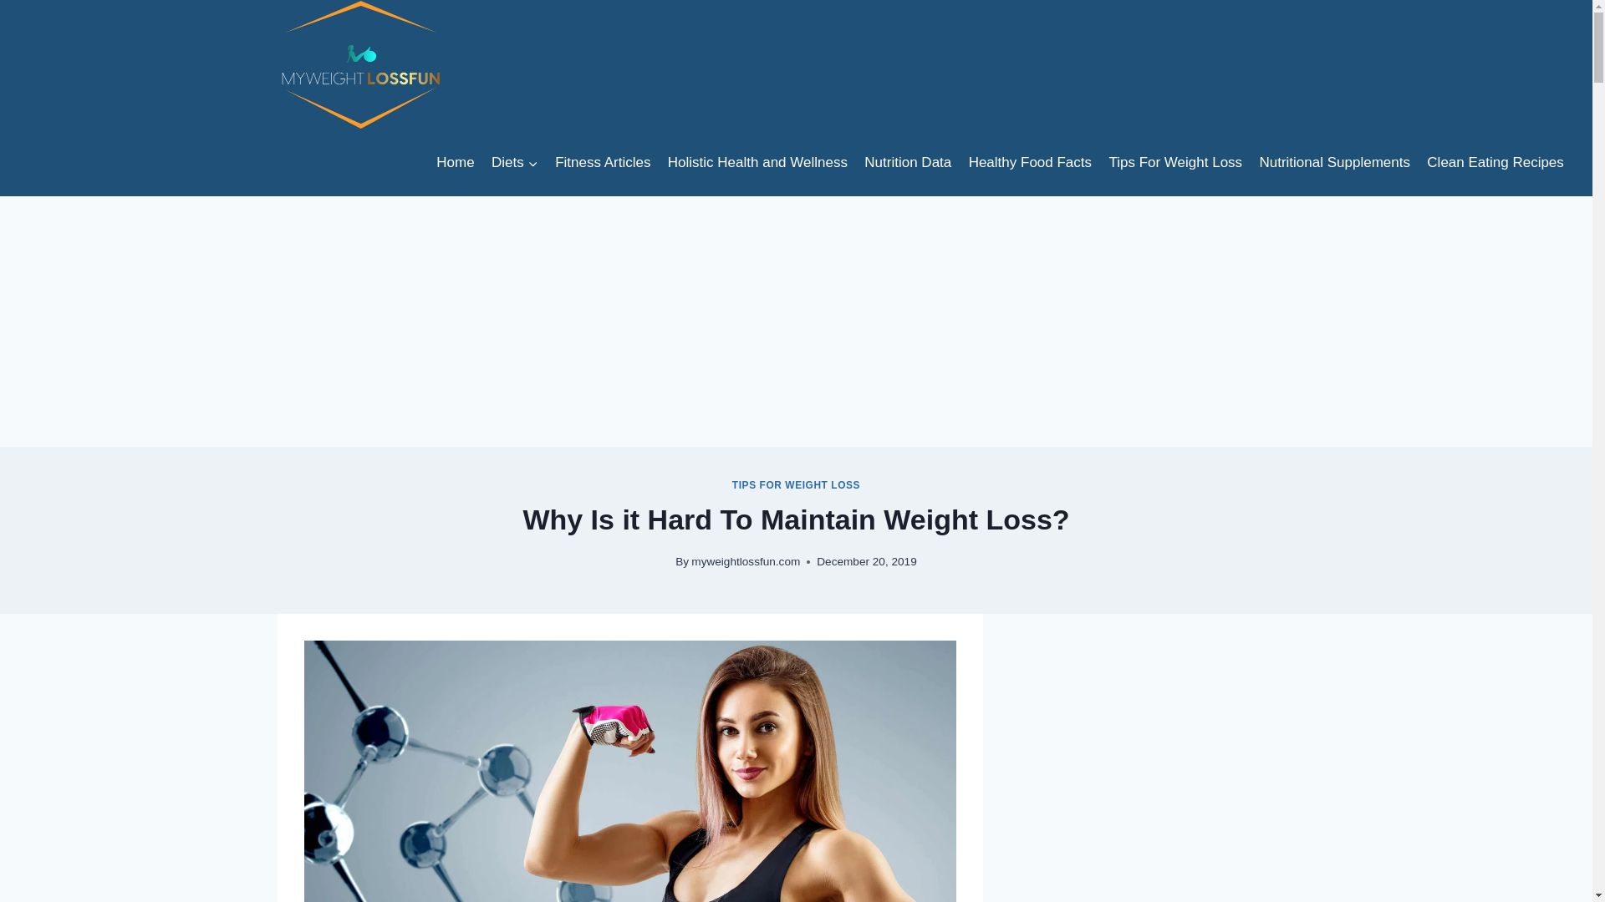 Image resolution: width=1605 pixels, height=902 pixels. I want to click on Tips For Weight Loss, so click(1174, 162).